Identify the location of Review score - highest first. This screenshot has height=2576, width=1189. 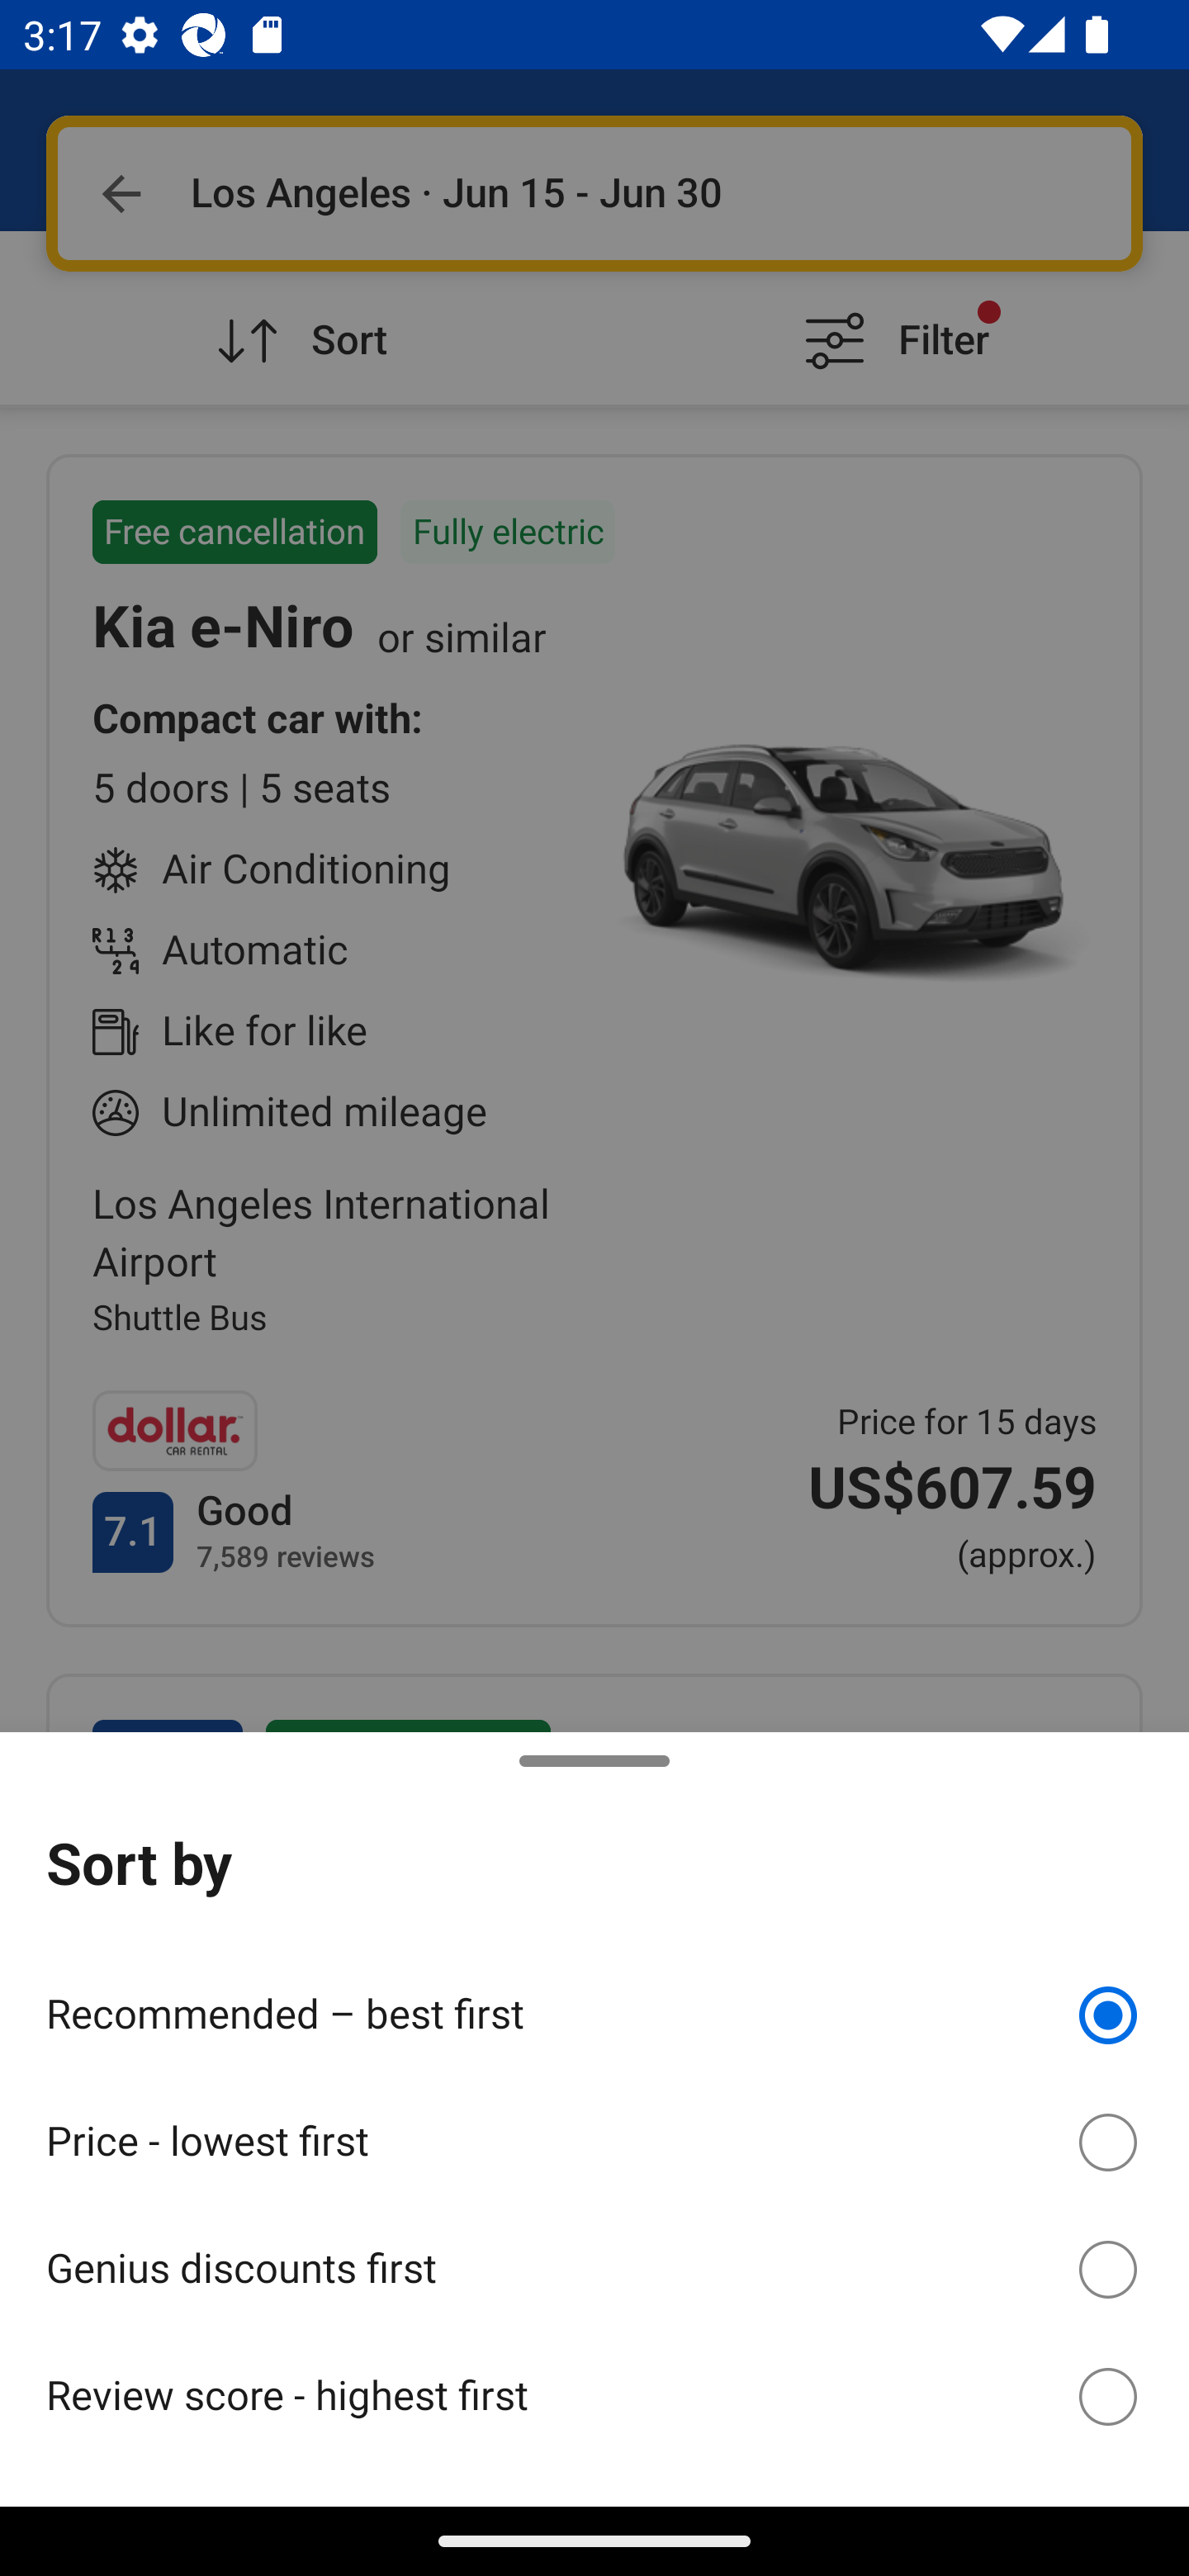
(594, 2396).